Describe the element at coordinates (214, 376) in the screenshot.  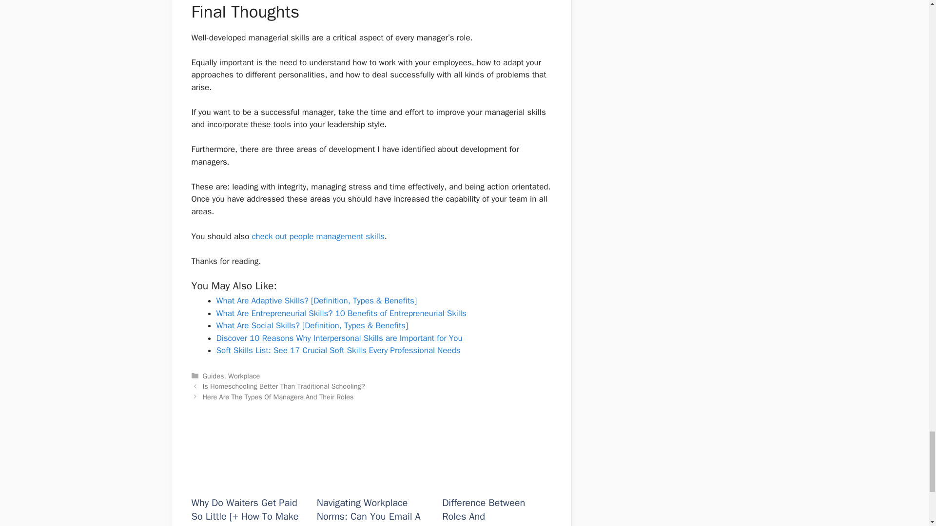
I see `Guides` at that location.